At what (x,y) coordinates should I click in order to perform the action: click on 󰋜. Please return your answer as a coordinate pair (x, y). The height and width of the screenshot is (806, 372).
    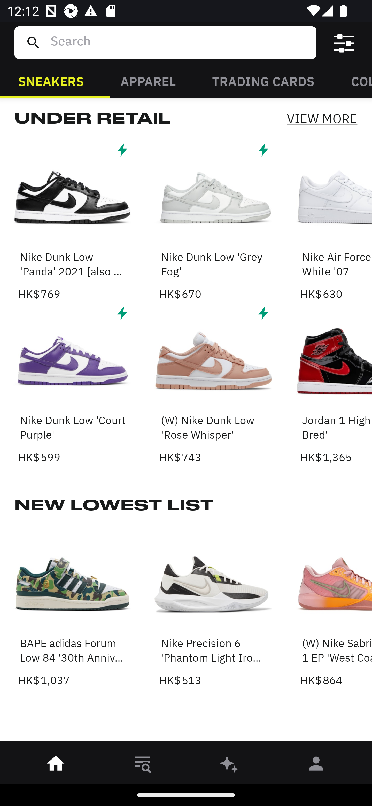
    Looking at the image, I should click on (56, 765).